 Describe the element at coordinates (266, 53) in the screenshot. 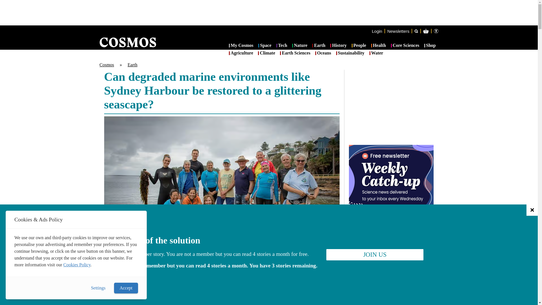

I see `Climate` at that location.